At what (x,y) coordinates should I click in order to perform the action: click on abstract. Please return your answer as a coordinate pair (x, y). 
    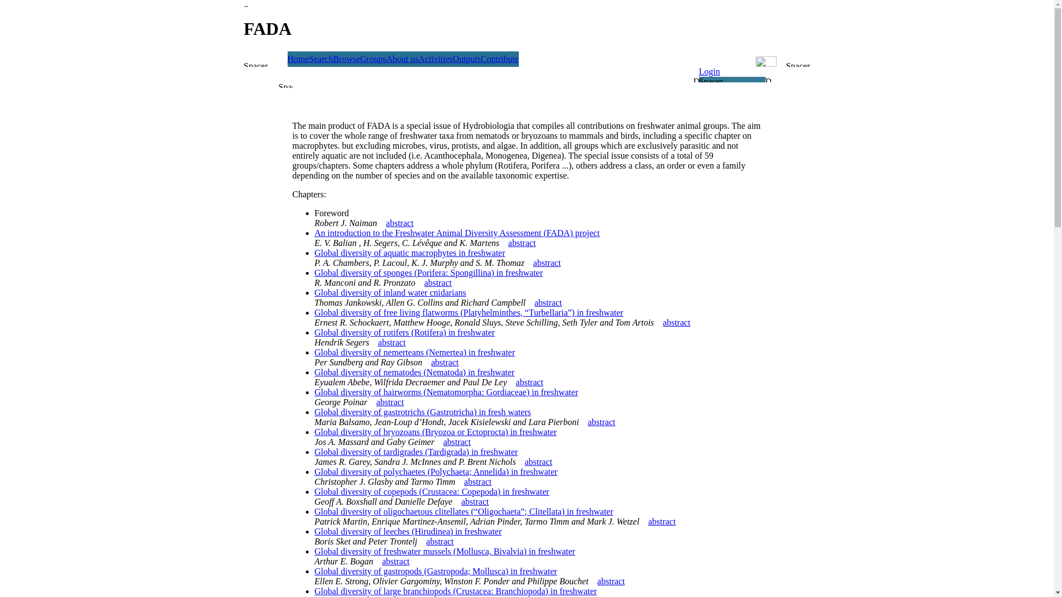
    Looking at the image, I should click on (478, 482).